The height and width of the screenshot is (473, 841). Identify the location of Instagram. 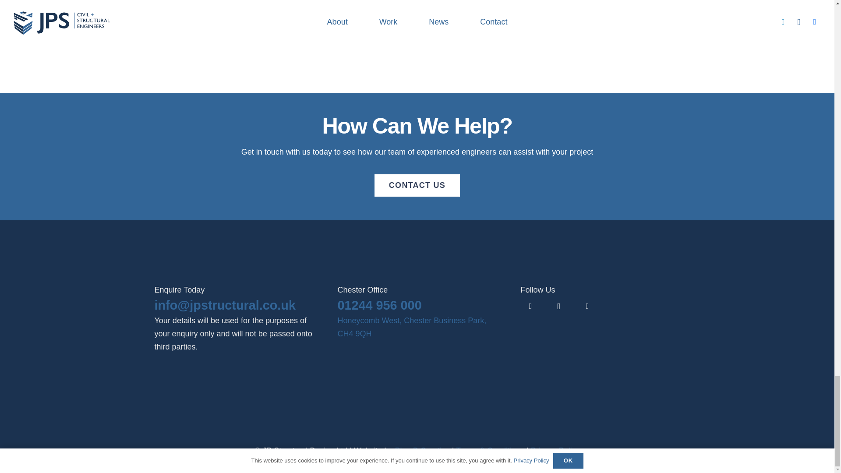
(558, 307).